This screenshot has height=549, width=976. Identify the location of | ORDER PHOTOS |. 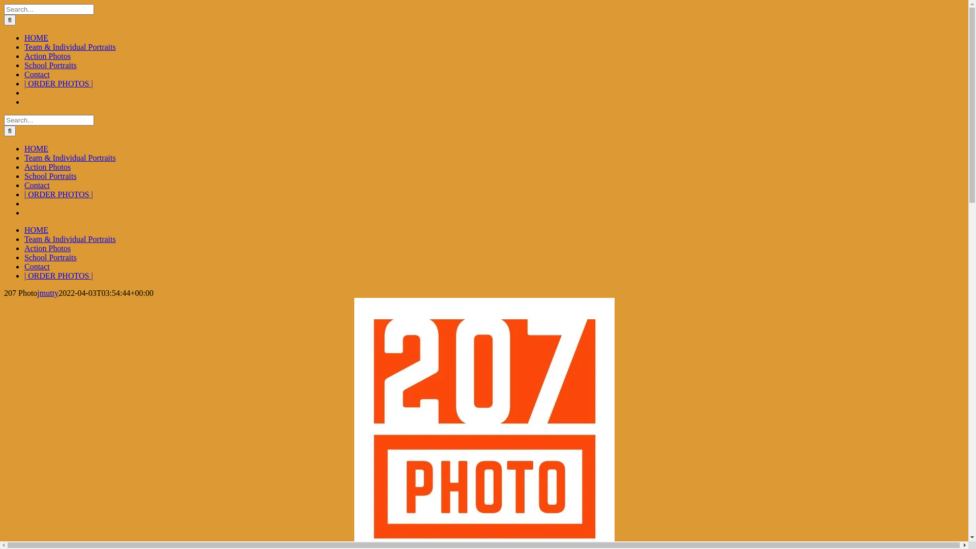
(59, 83).